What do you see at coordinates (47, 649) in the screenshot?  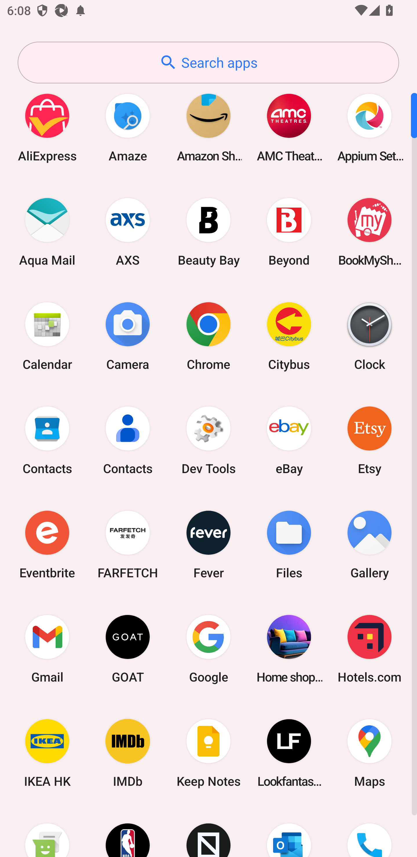 I see `Gmail` at bounding box center [47, 649].